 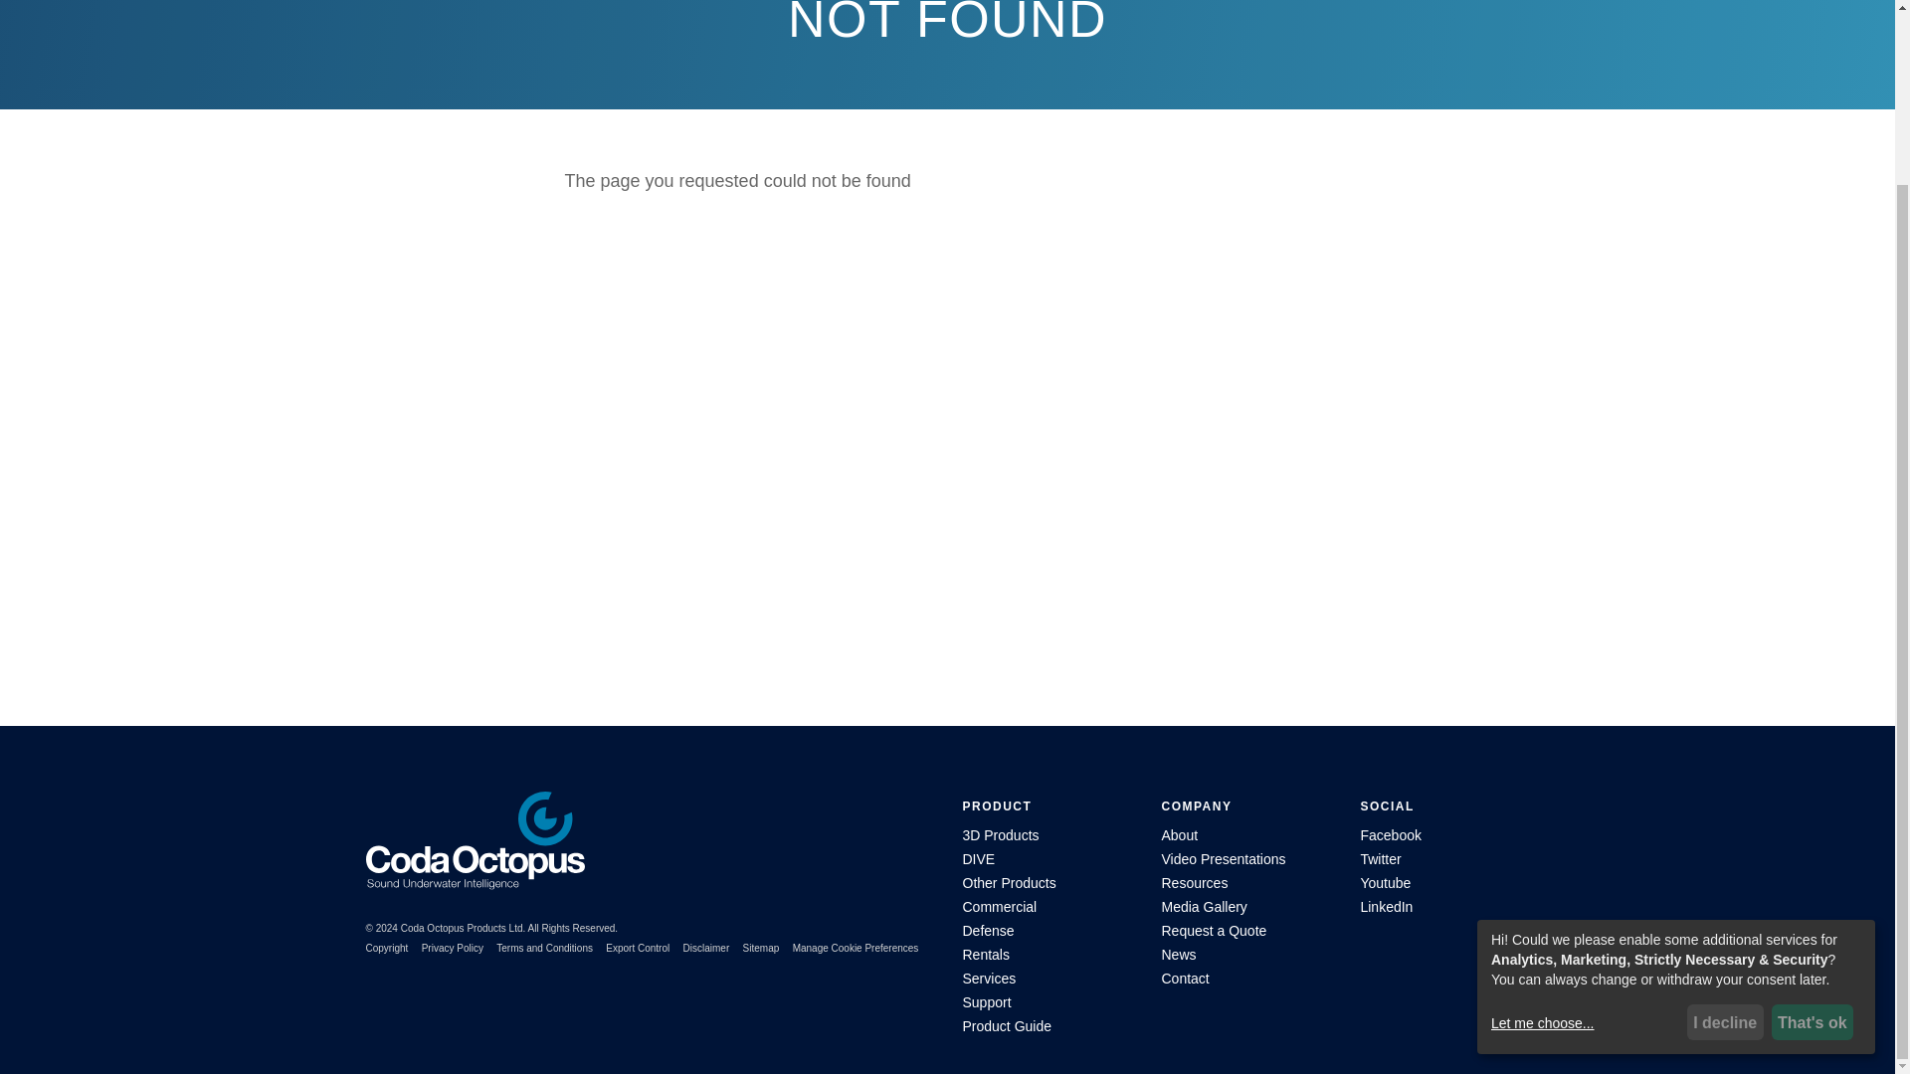 I want to click on I decline, so click(x=1725, y=813).